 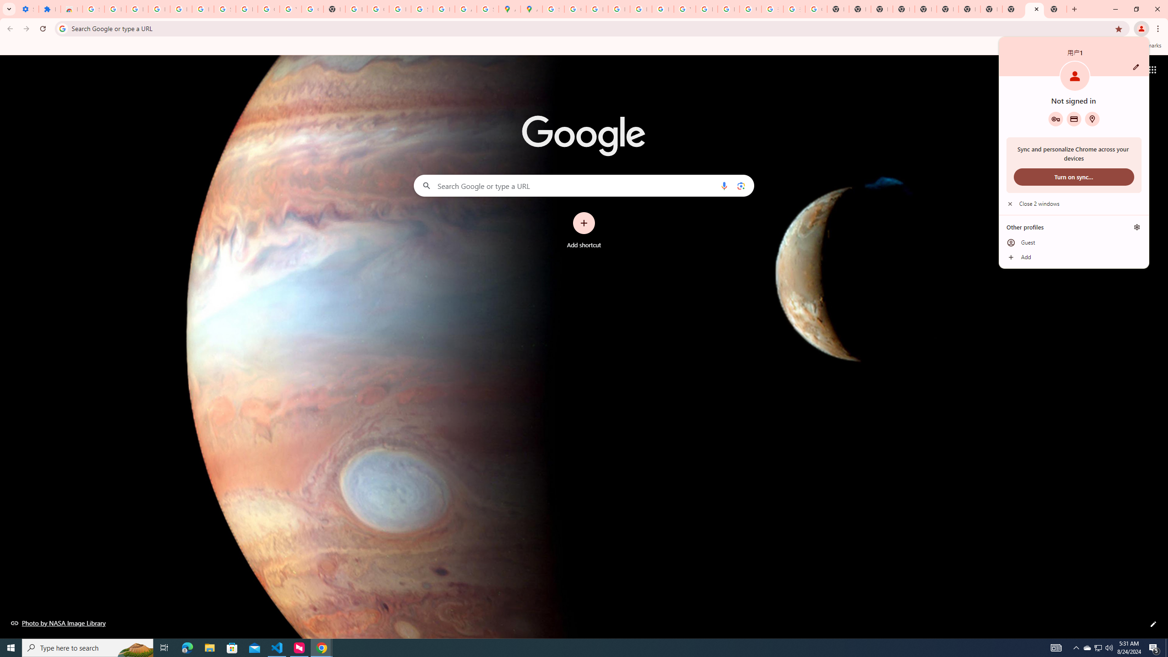 What do you see at coordinates (5, 5) in the screenshot?
I see `System` at bounding box center [5, 5].